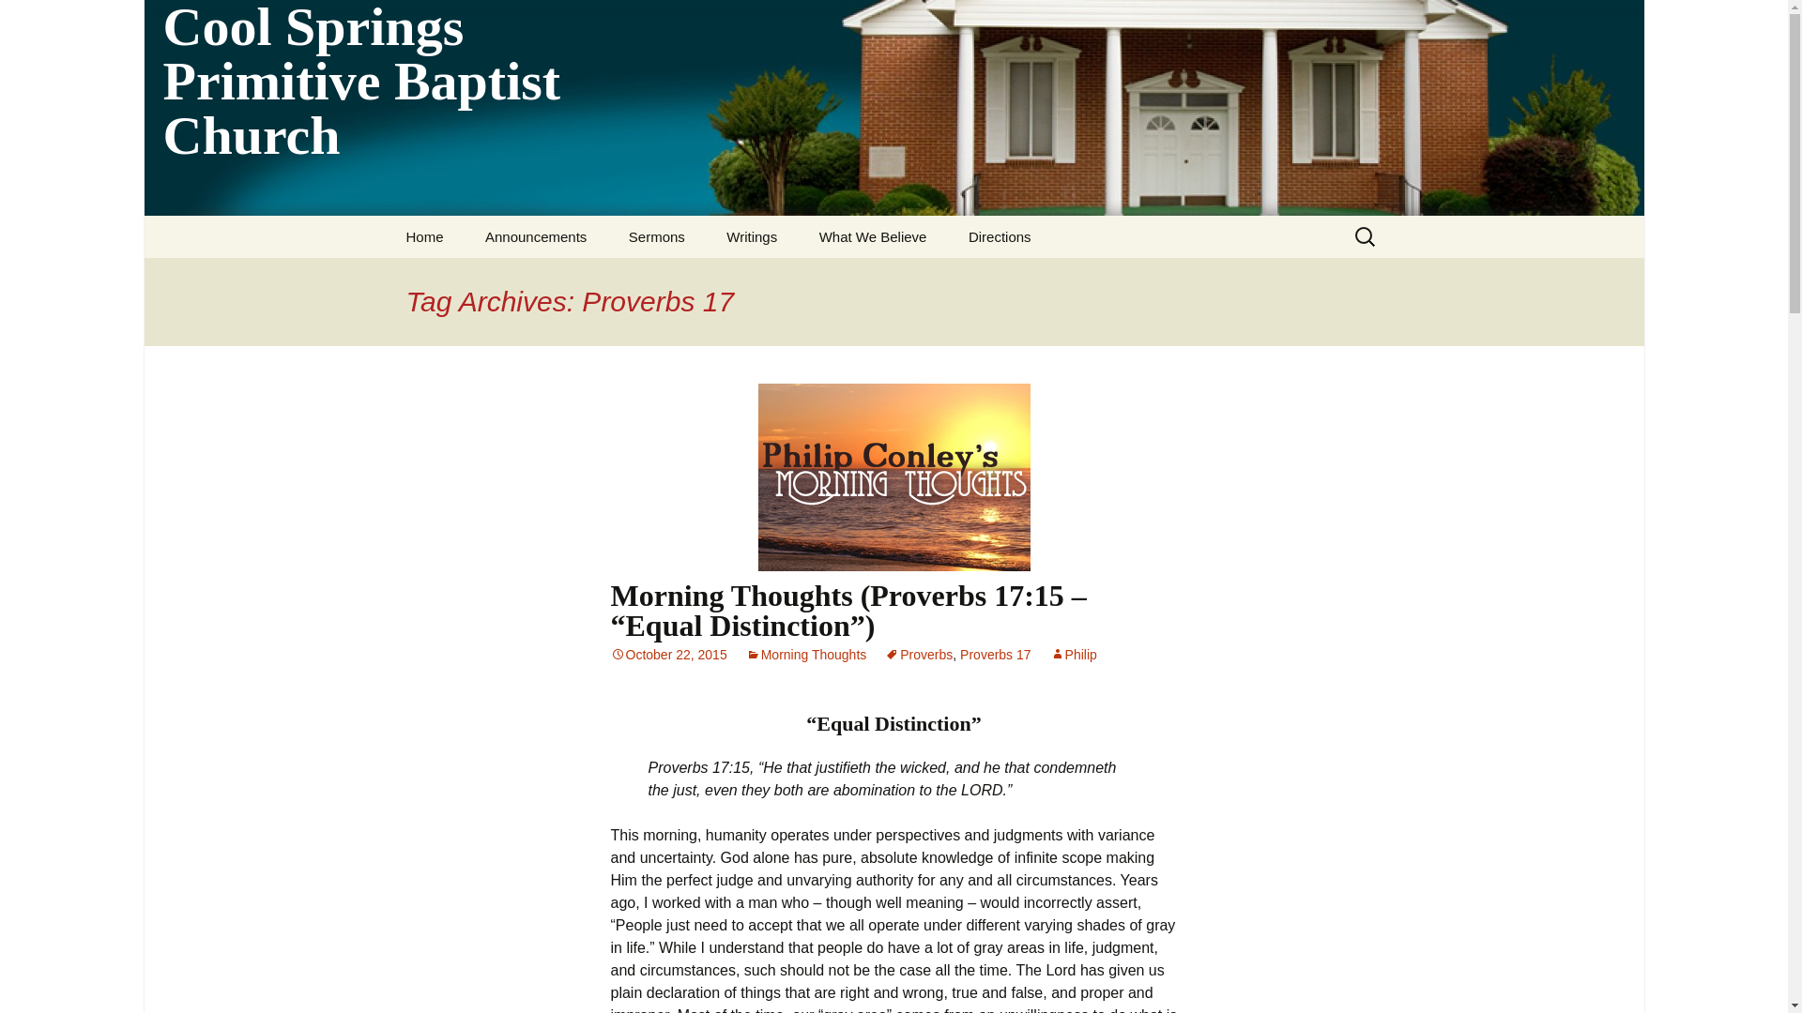 The image size is (1802, 1013). What do you see at coordinates (752, 236) in the screenshot?
I see `Writings` at bounding box center [752, 236].